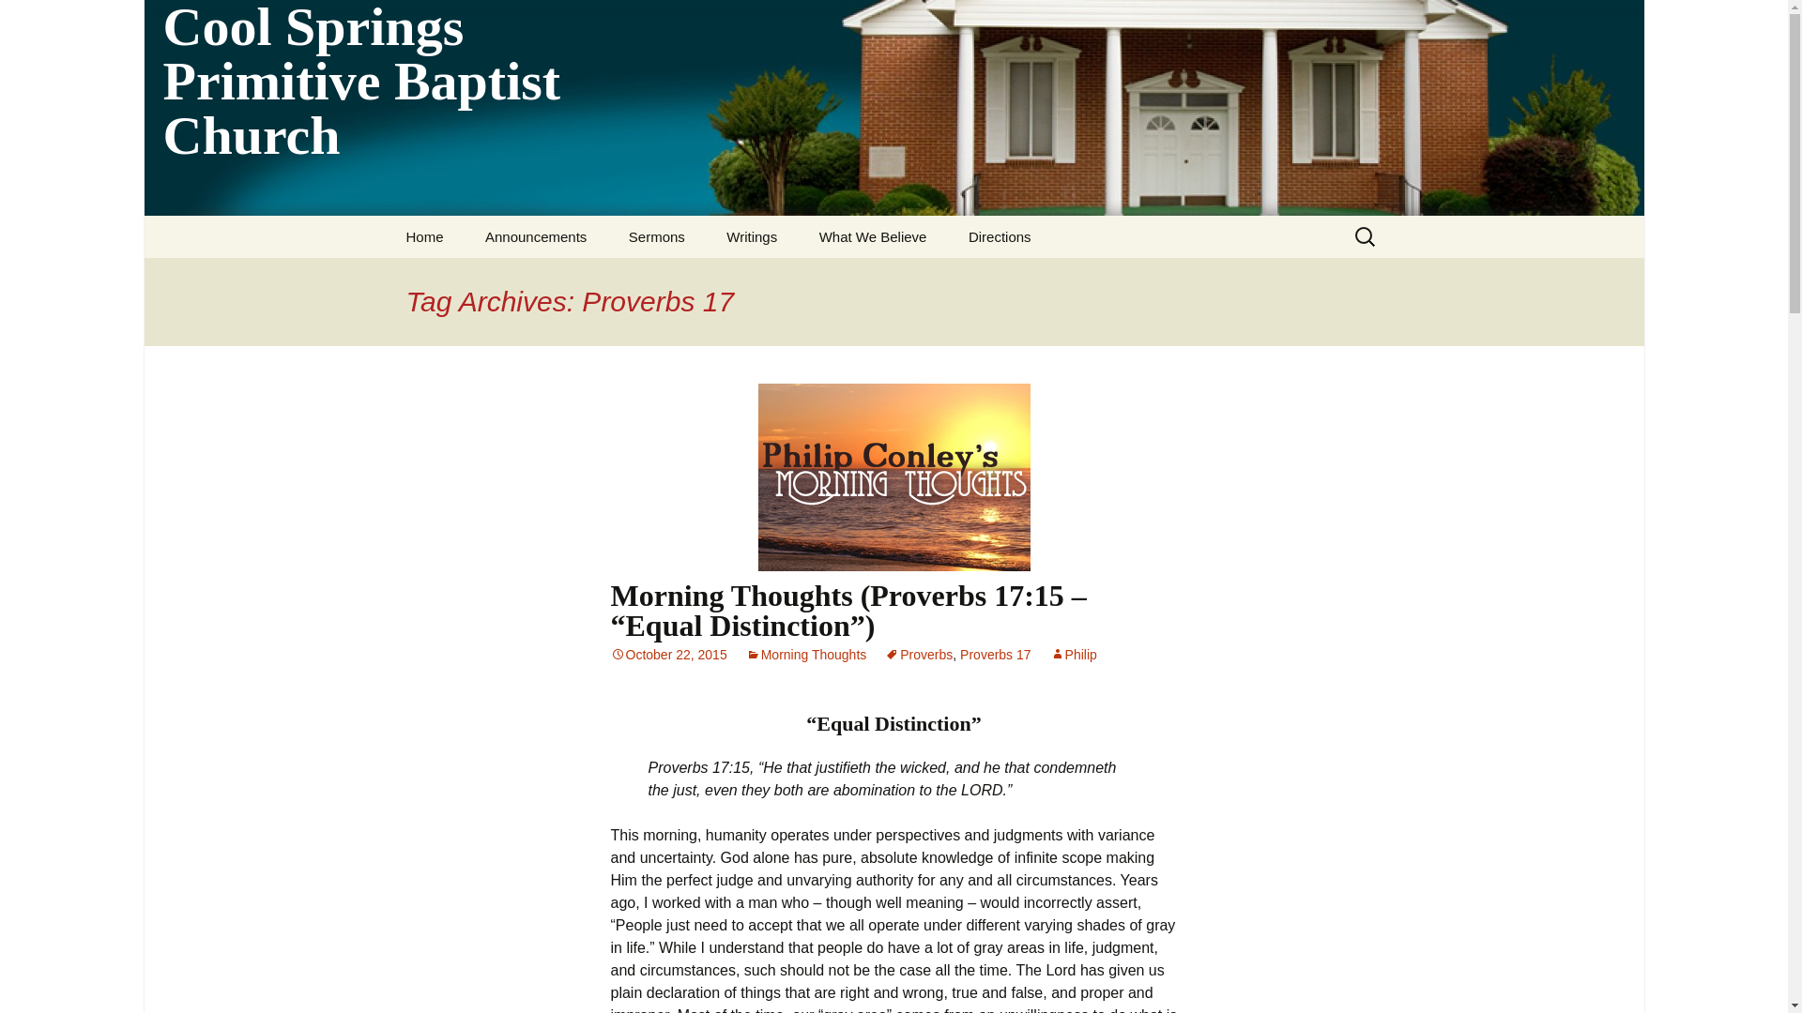 The image size is (1802, 1013). What do you see at coordinates (752, 236) in the screenshot?
I see `Writings` at bounding box center [752, 236].